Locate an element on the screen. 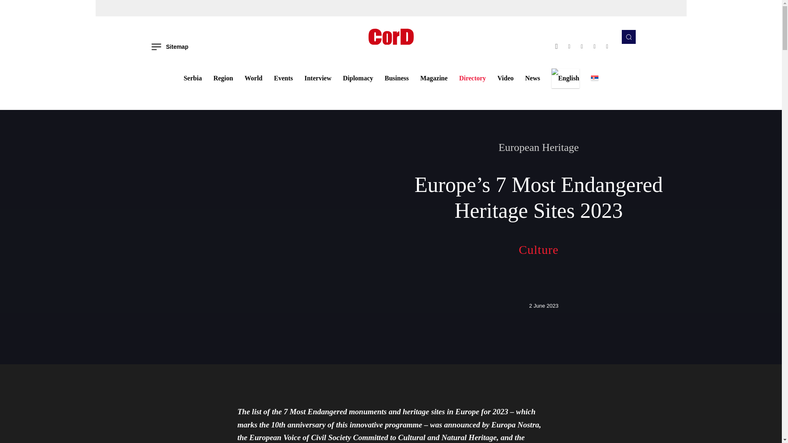 This screenshot has width=788, height=443. Youtube is located at coordinates (607, 46).